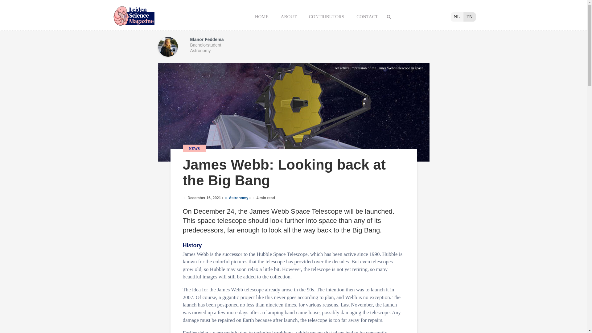 The width and height of the screenshot is (592, 333). I want to click on HOME, so click(262, 17).